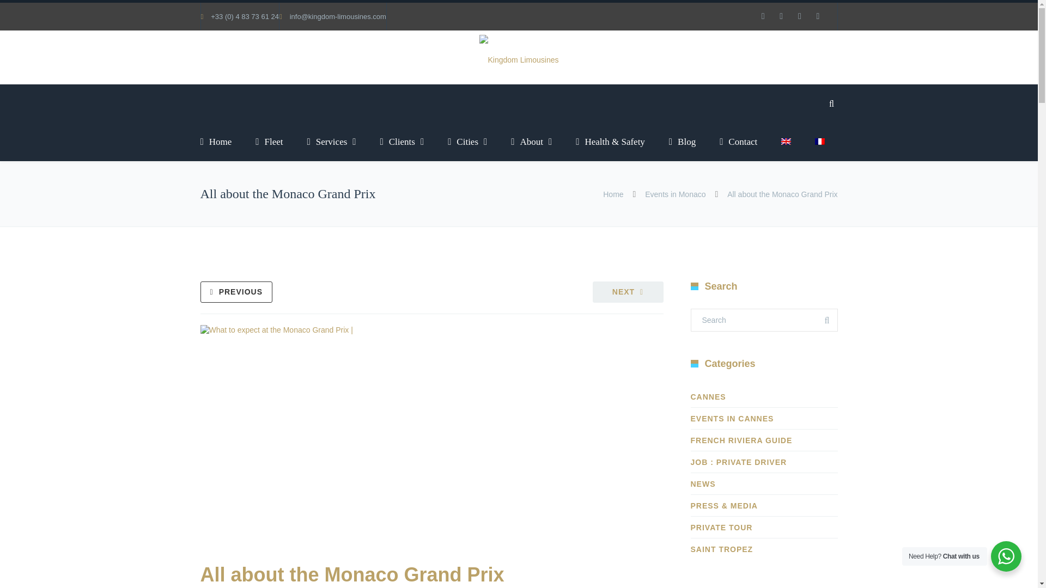 Image resolution: width=1046 pixels, height=588 pixels. I want to click on Home, so click(222, 142).